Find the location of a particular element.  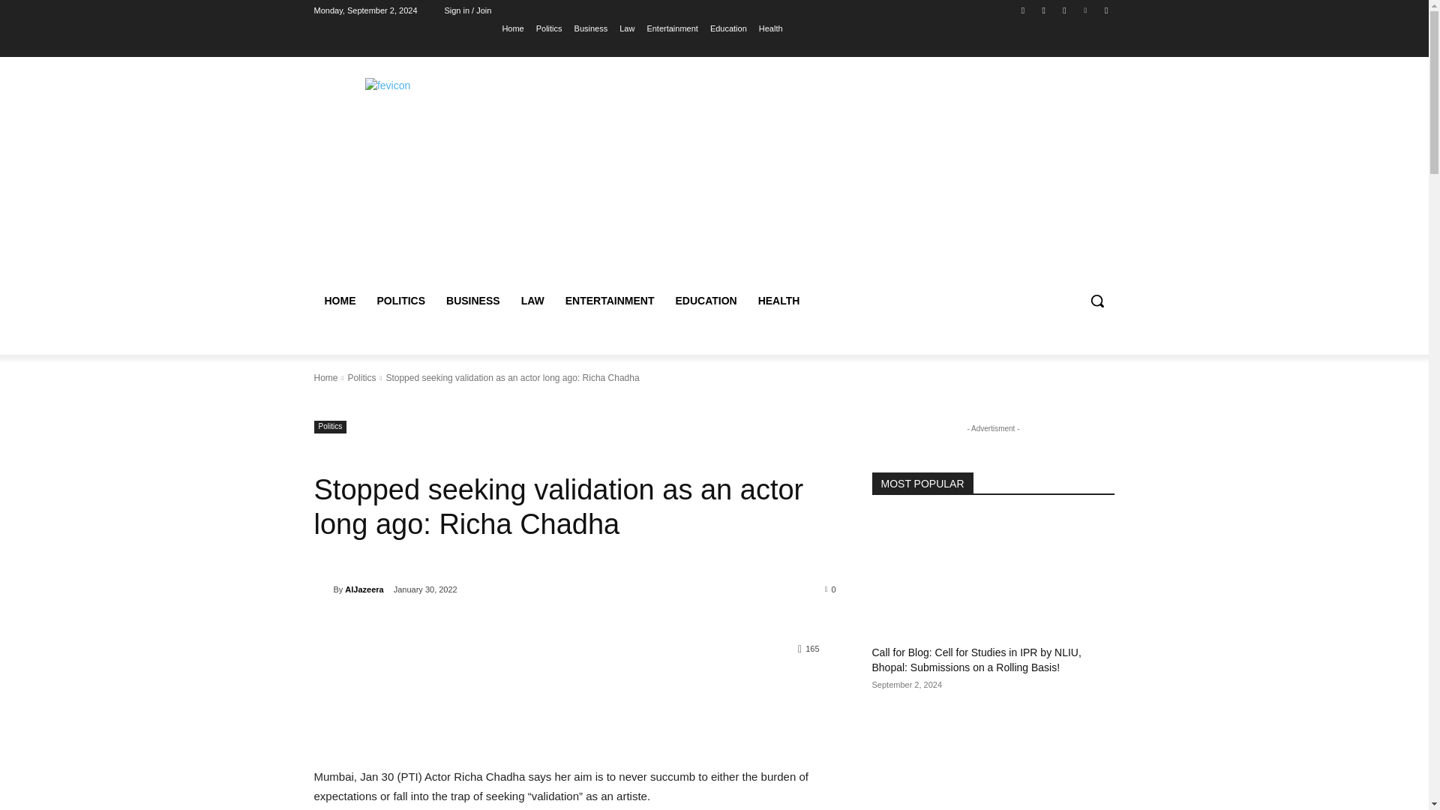

AlJazeera is located at coordinates (364, 589).